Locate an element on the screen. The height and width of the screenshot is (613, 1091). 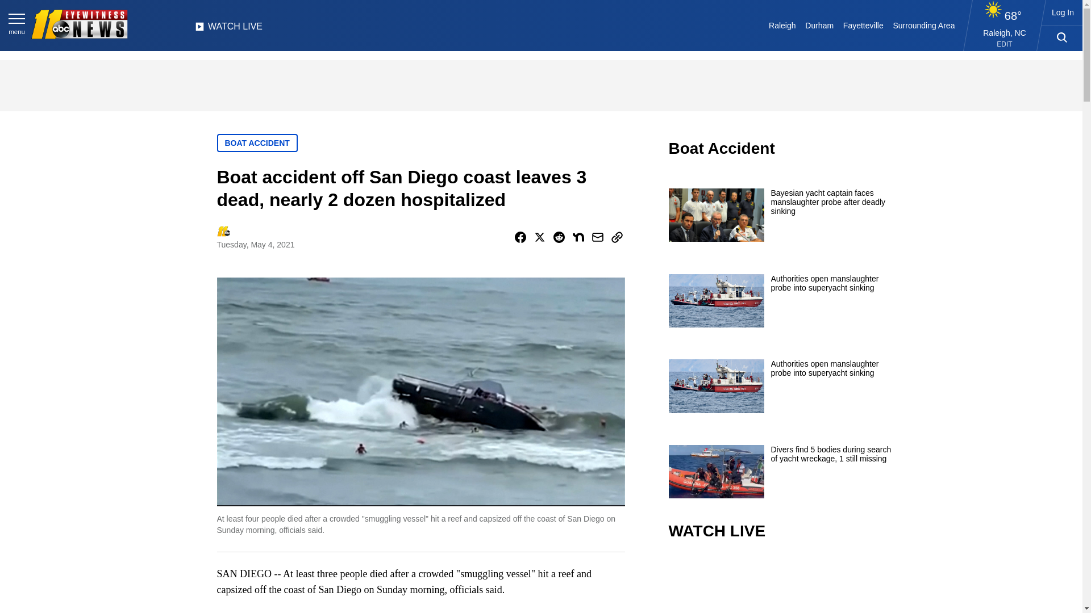
WATCH LIVE is located at coordinates (228, 30).